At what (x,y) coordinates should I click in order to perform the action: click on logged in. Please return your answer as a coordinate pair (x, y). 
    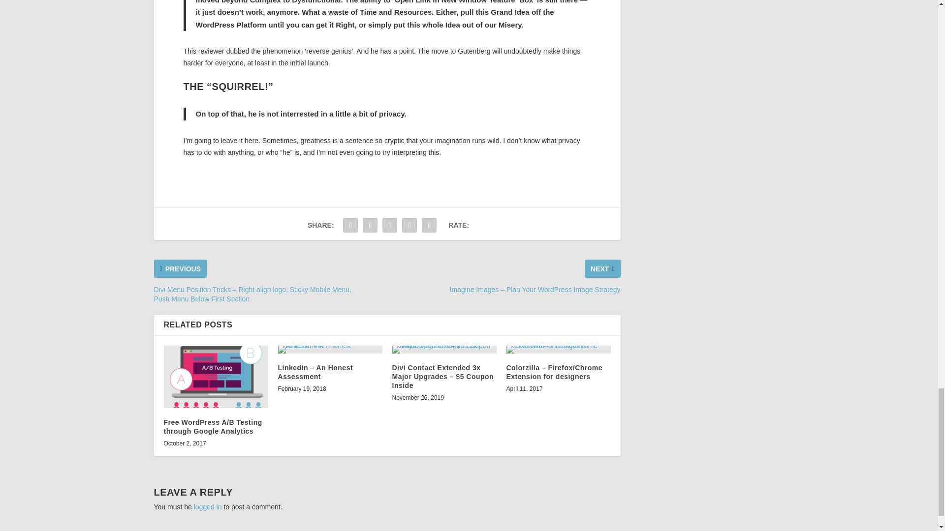
    Looking at the image, I should click on (208, 506).